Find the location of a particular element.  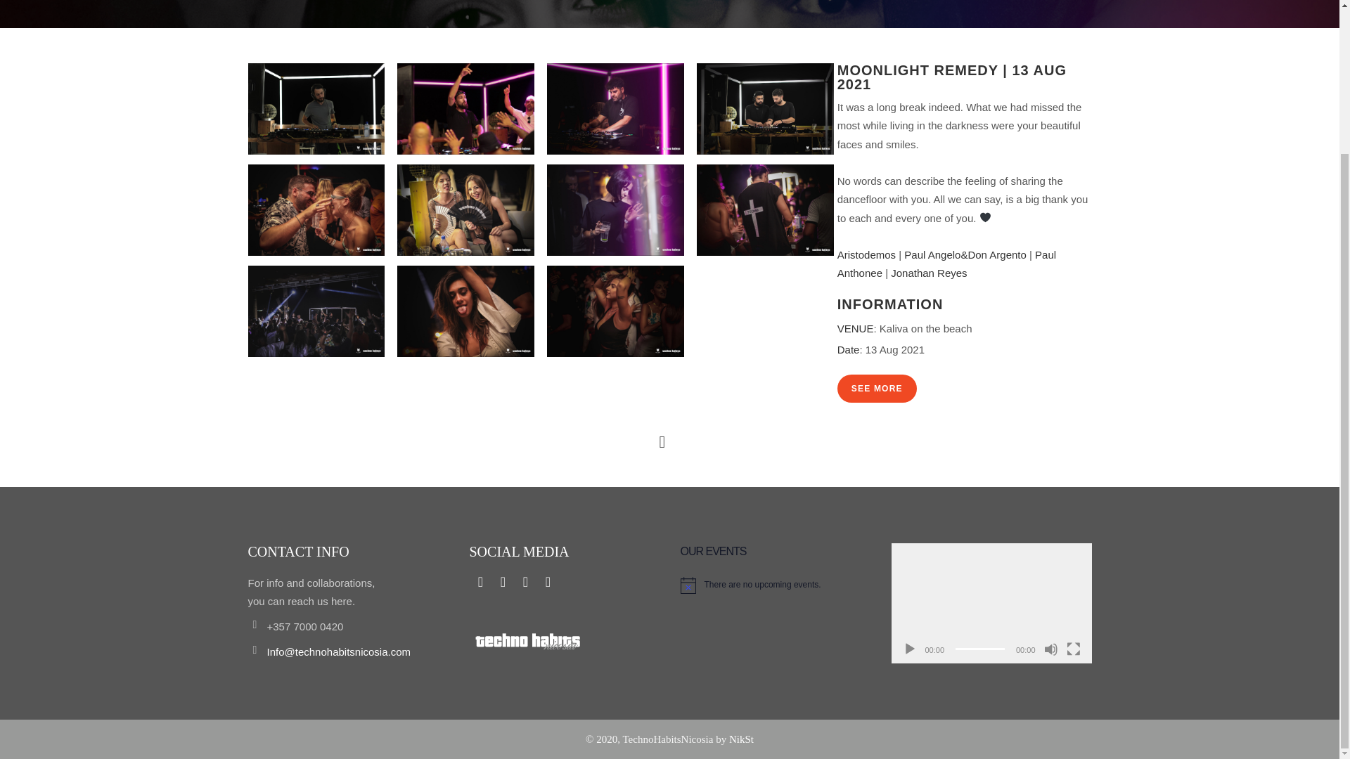

mr9 is located at coordinates (316, 311).